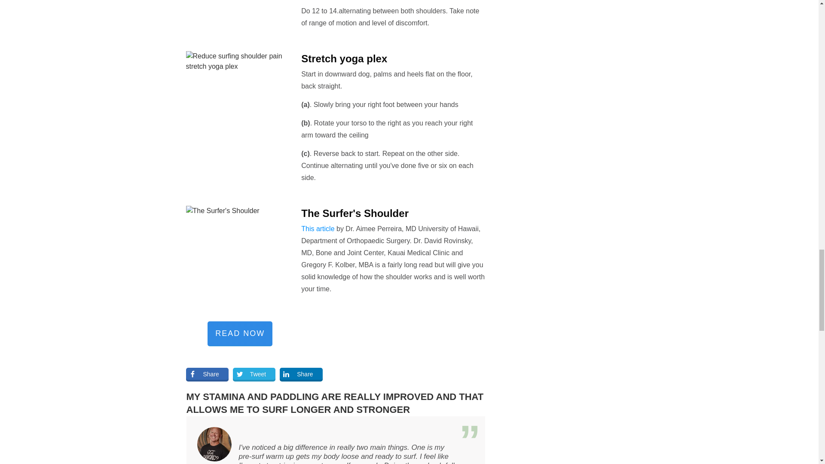 This screenshot has width=825, height=464. Describe the element at coordinates (254, 375) in the screenshot. I see `Tweet` at that location.